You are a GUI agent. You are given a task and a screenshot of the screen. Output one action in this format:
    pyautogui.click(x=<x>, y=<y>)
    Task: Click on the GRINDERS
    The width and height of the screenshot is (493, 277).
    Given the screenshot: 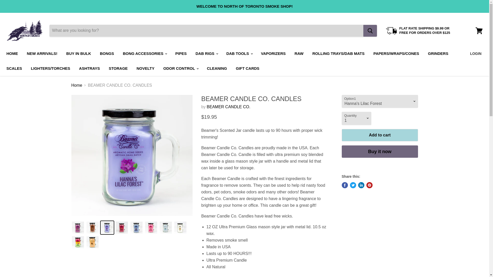 What is the action you would take?
    pyautogui.click(x=438, y=53)
    